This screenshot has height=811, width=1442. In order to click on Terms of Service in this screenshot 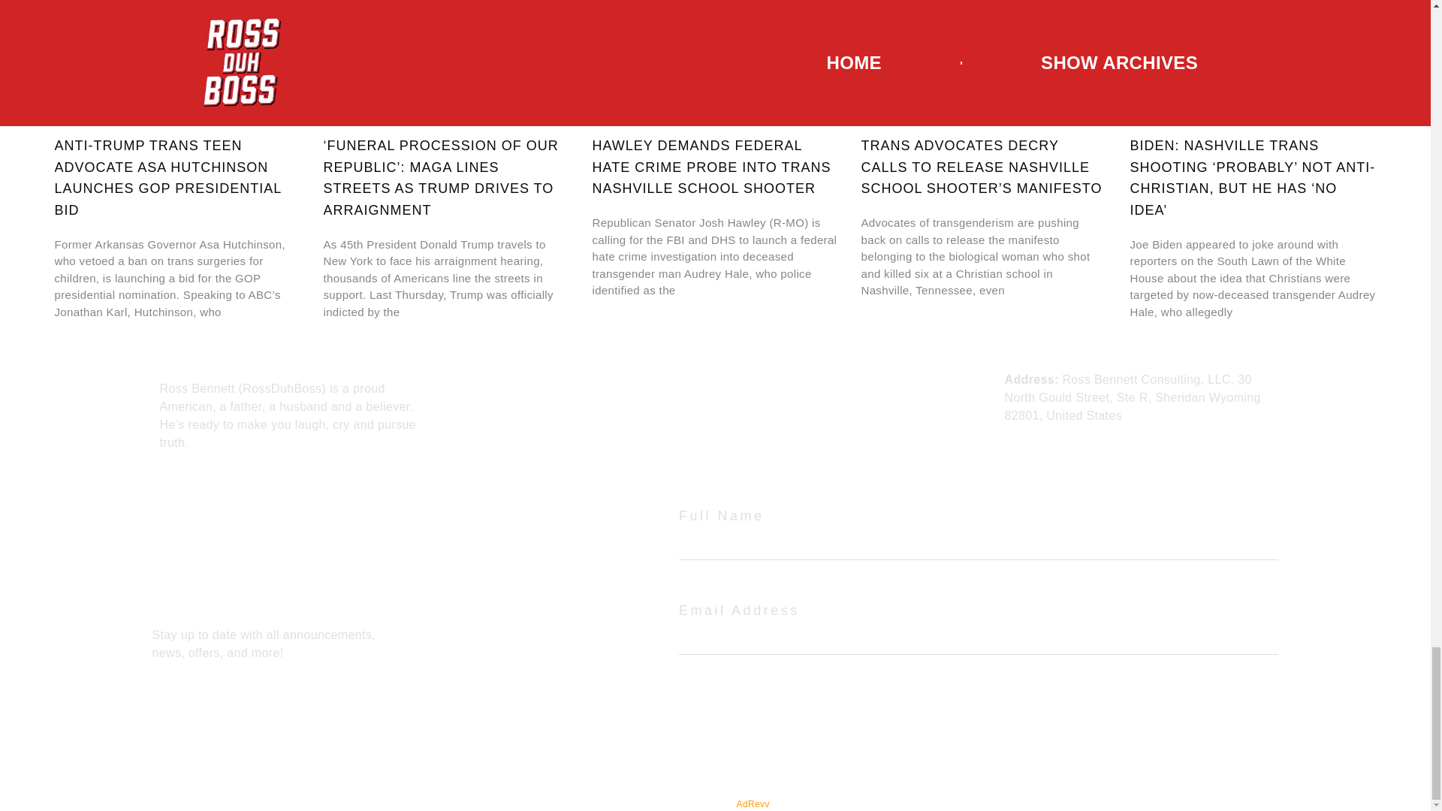, I will do `click(769, 379)`.